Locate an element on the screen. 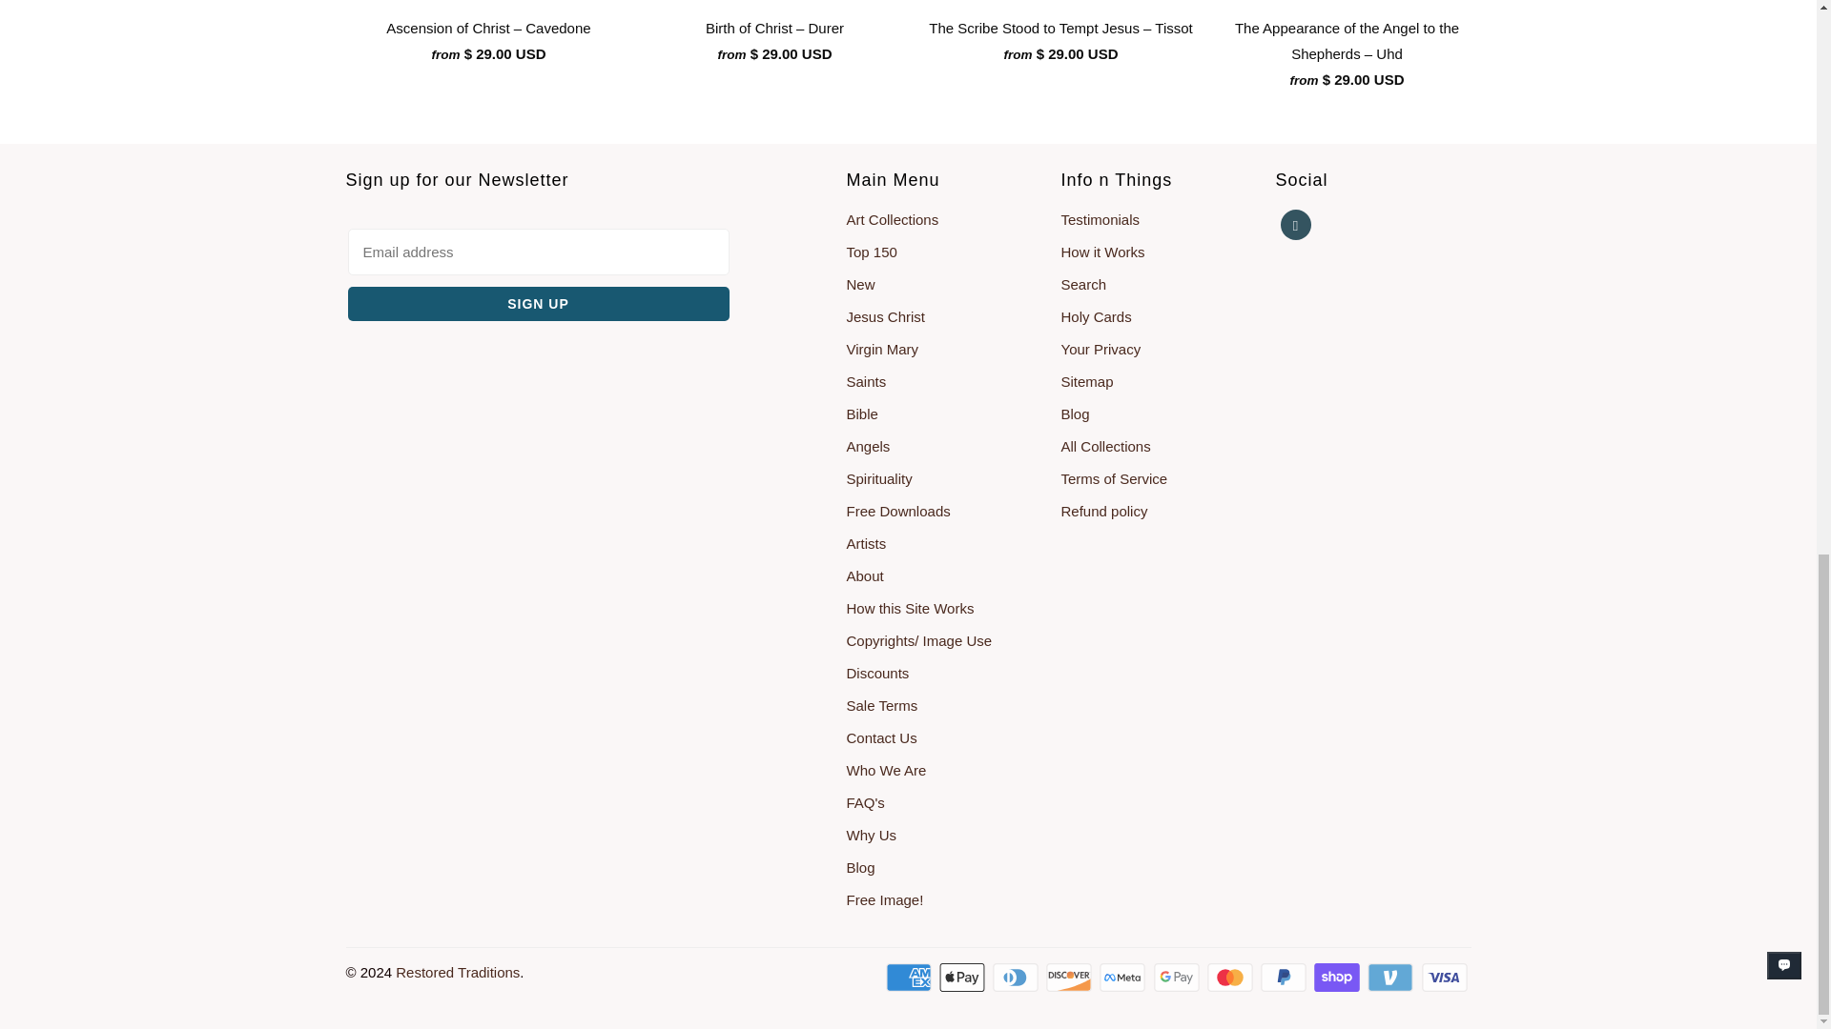  Google Pay is located at coordinates (1178, 978).